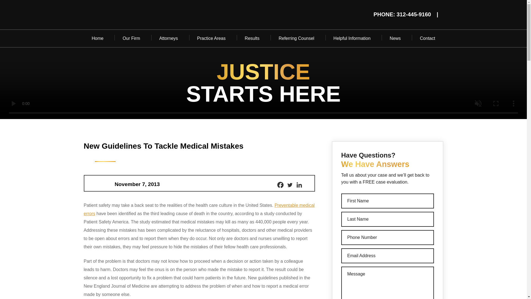 This screenshot has width=531, height=299. I want to click on Attorneys, so click(169, 38).